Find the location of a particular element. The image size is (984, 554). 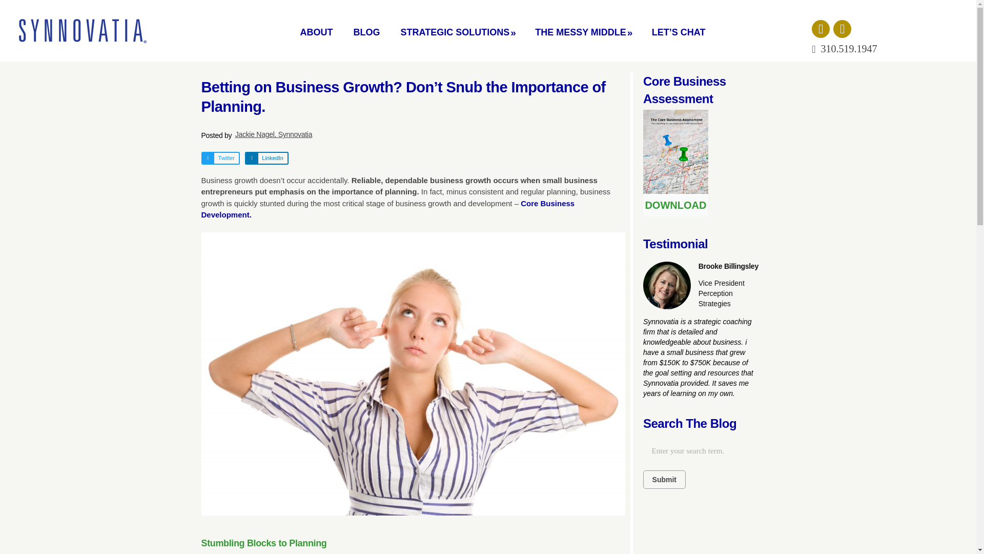

BLOG is located at coordinates (366, 32).